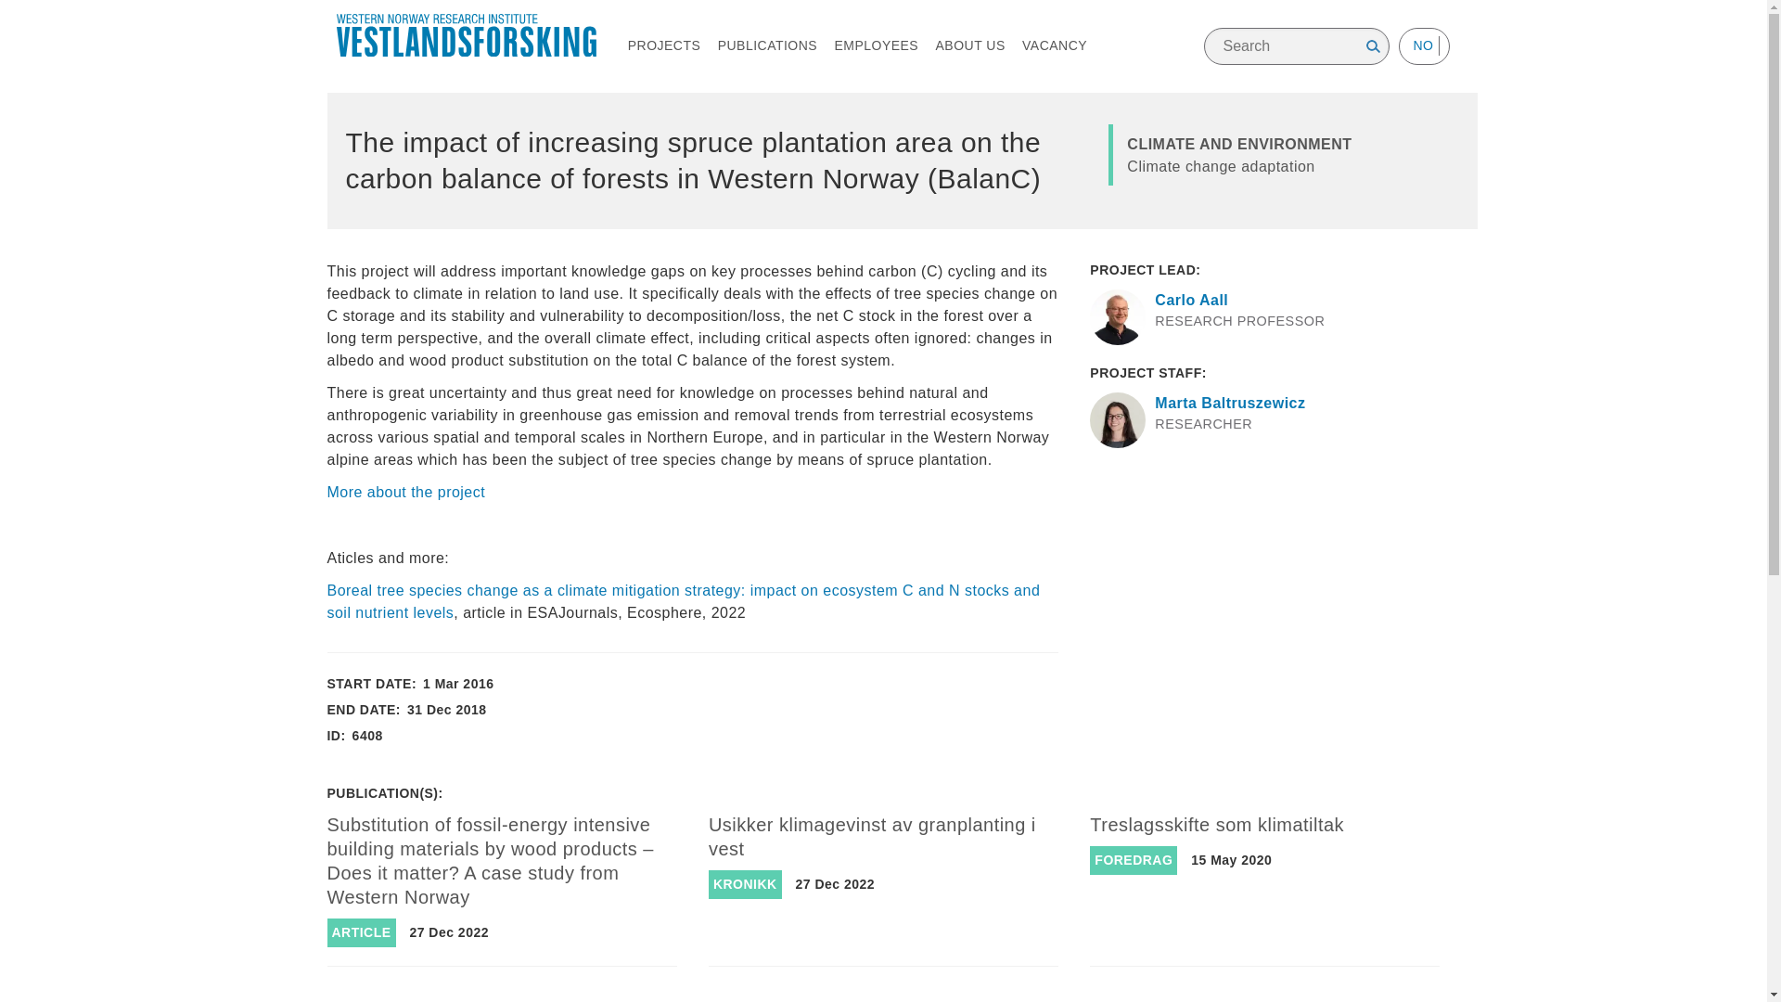 This screenshot has height=1002, width=1781. I want to click on PROJECTS, so click(664, 45).